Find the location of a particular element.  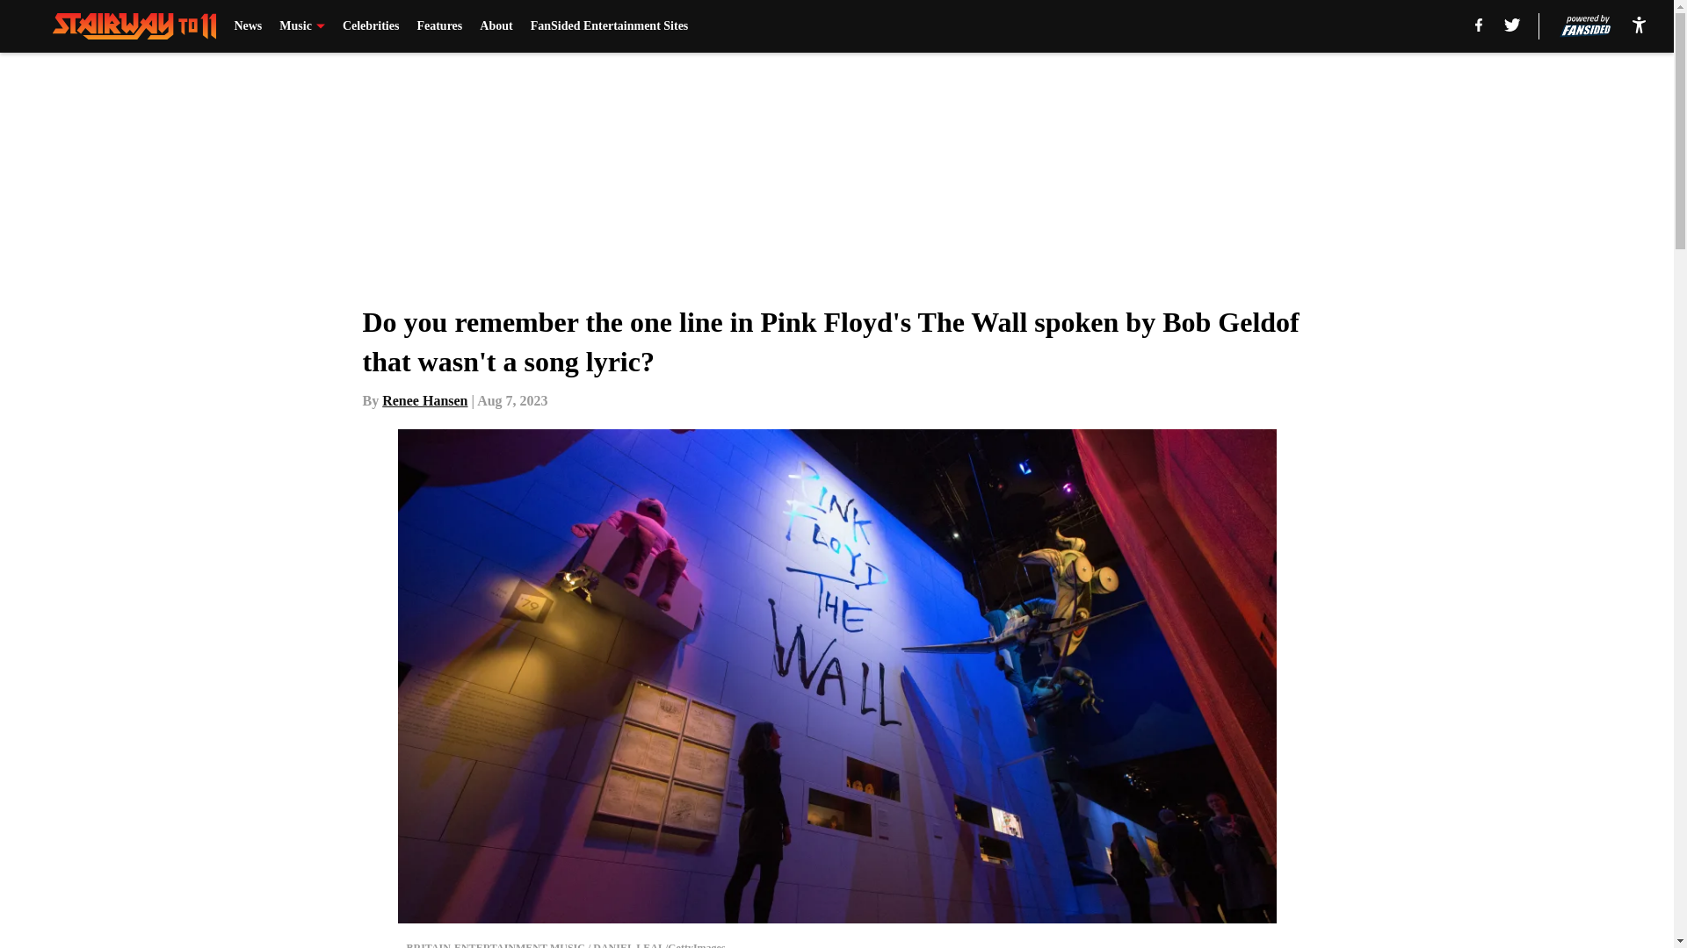

Renee Hansen is located at coordinates (424, 400).